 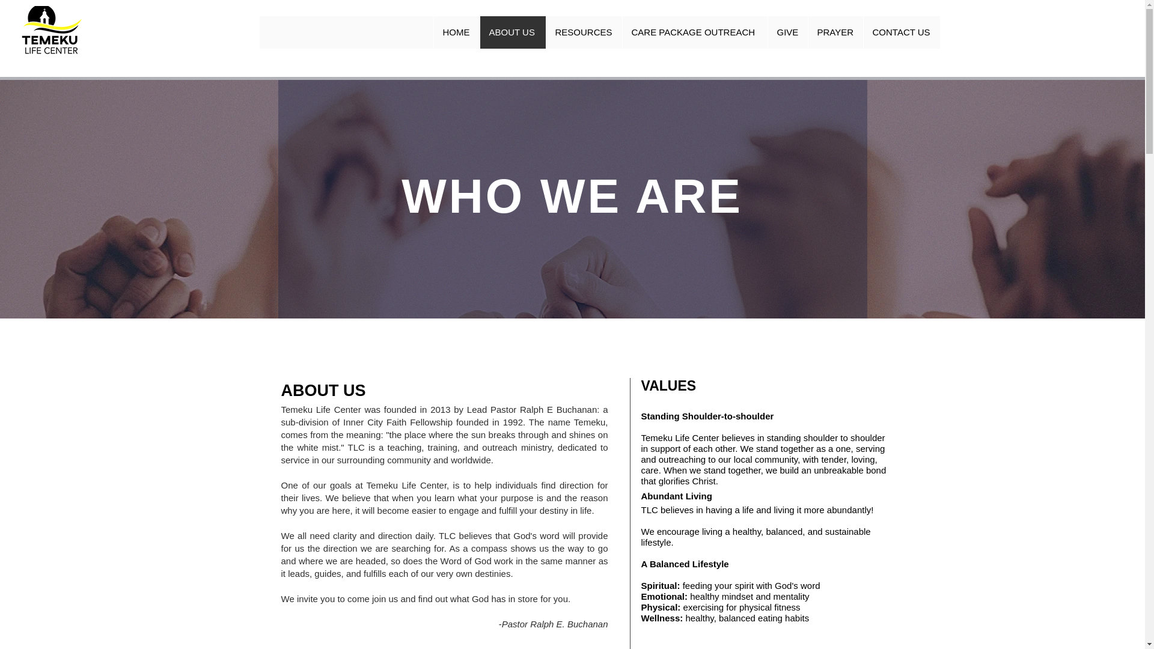 I want to click on RESOURCES, so click(x=584, y=32).